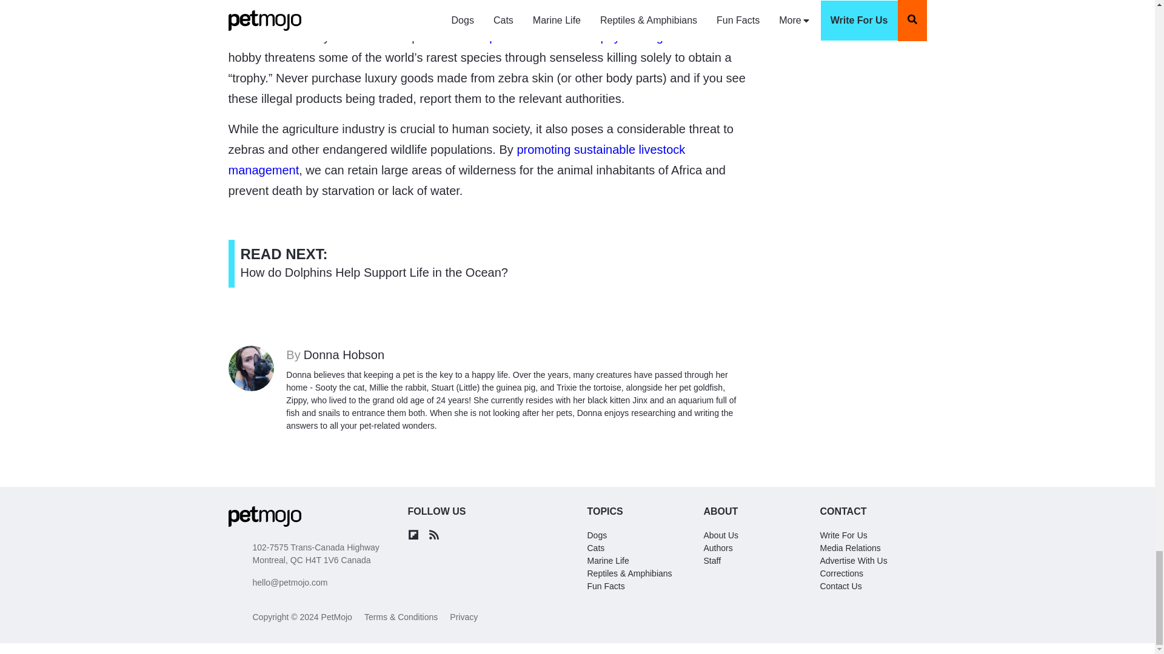 The height and width of the screenshot is (654, 1164). I want to click on Fun Facts, so click(457, 160).